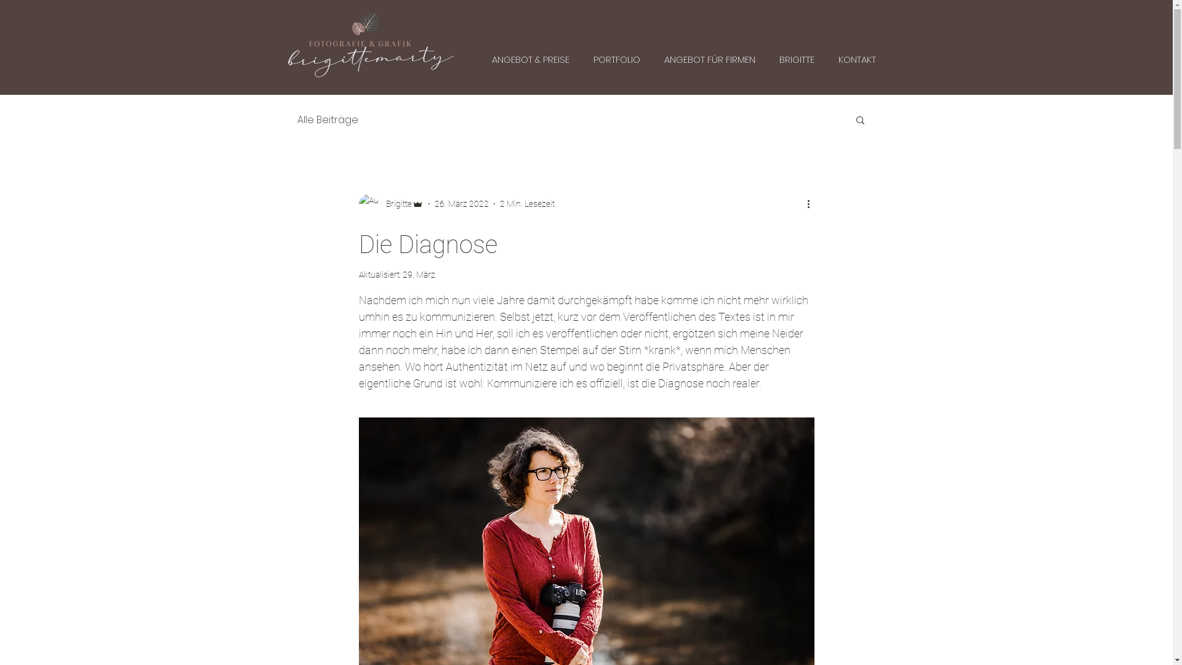 This screenshot has width=1182, height=665. I want to click on Brigitte, so click(390, 204).